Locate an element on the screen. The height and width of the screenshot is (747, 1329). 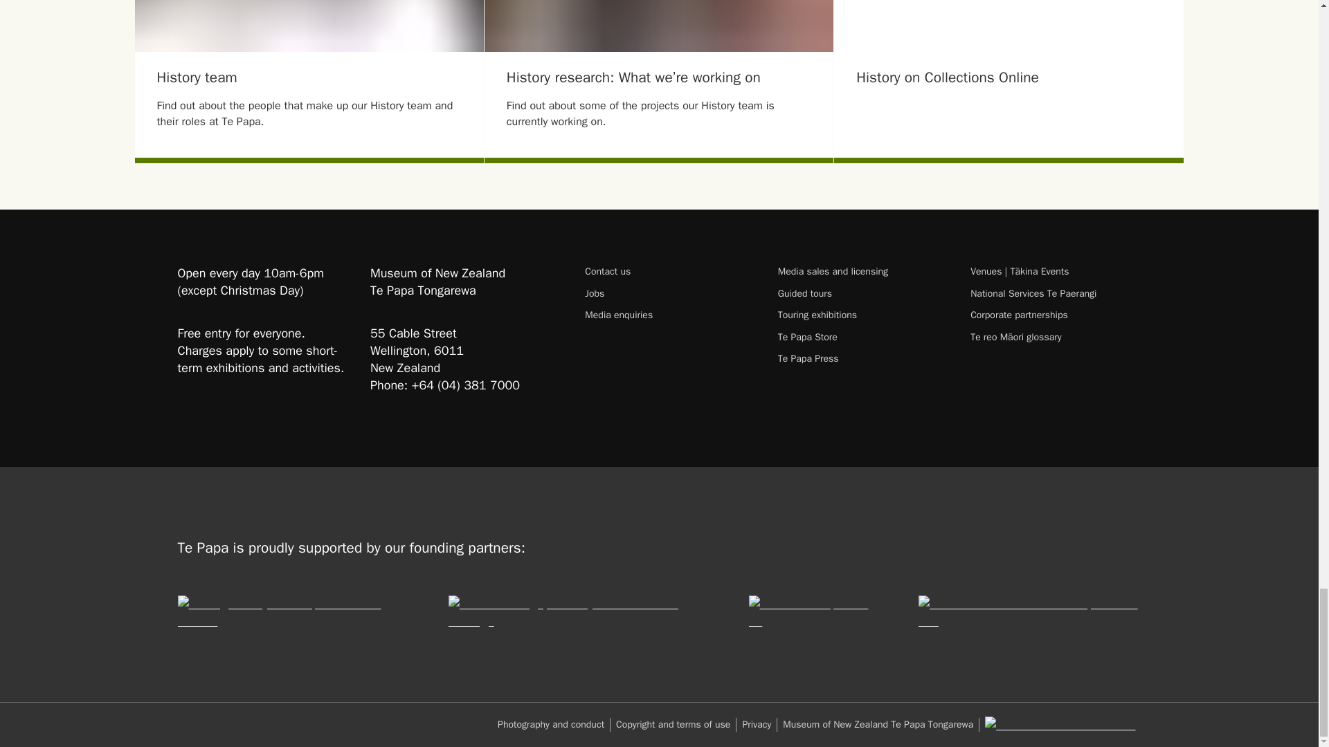
History on Collections Online is located at coordinates (1009, 107).